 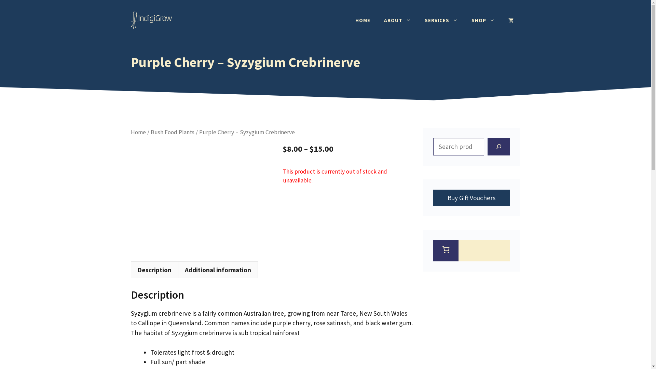 What do you see at coordinates (138, 132) in the screenshot?
I see `Home` at bounding box center [138, 132].